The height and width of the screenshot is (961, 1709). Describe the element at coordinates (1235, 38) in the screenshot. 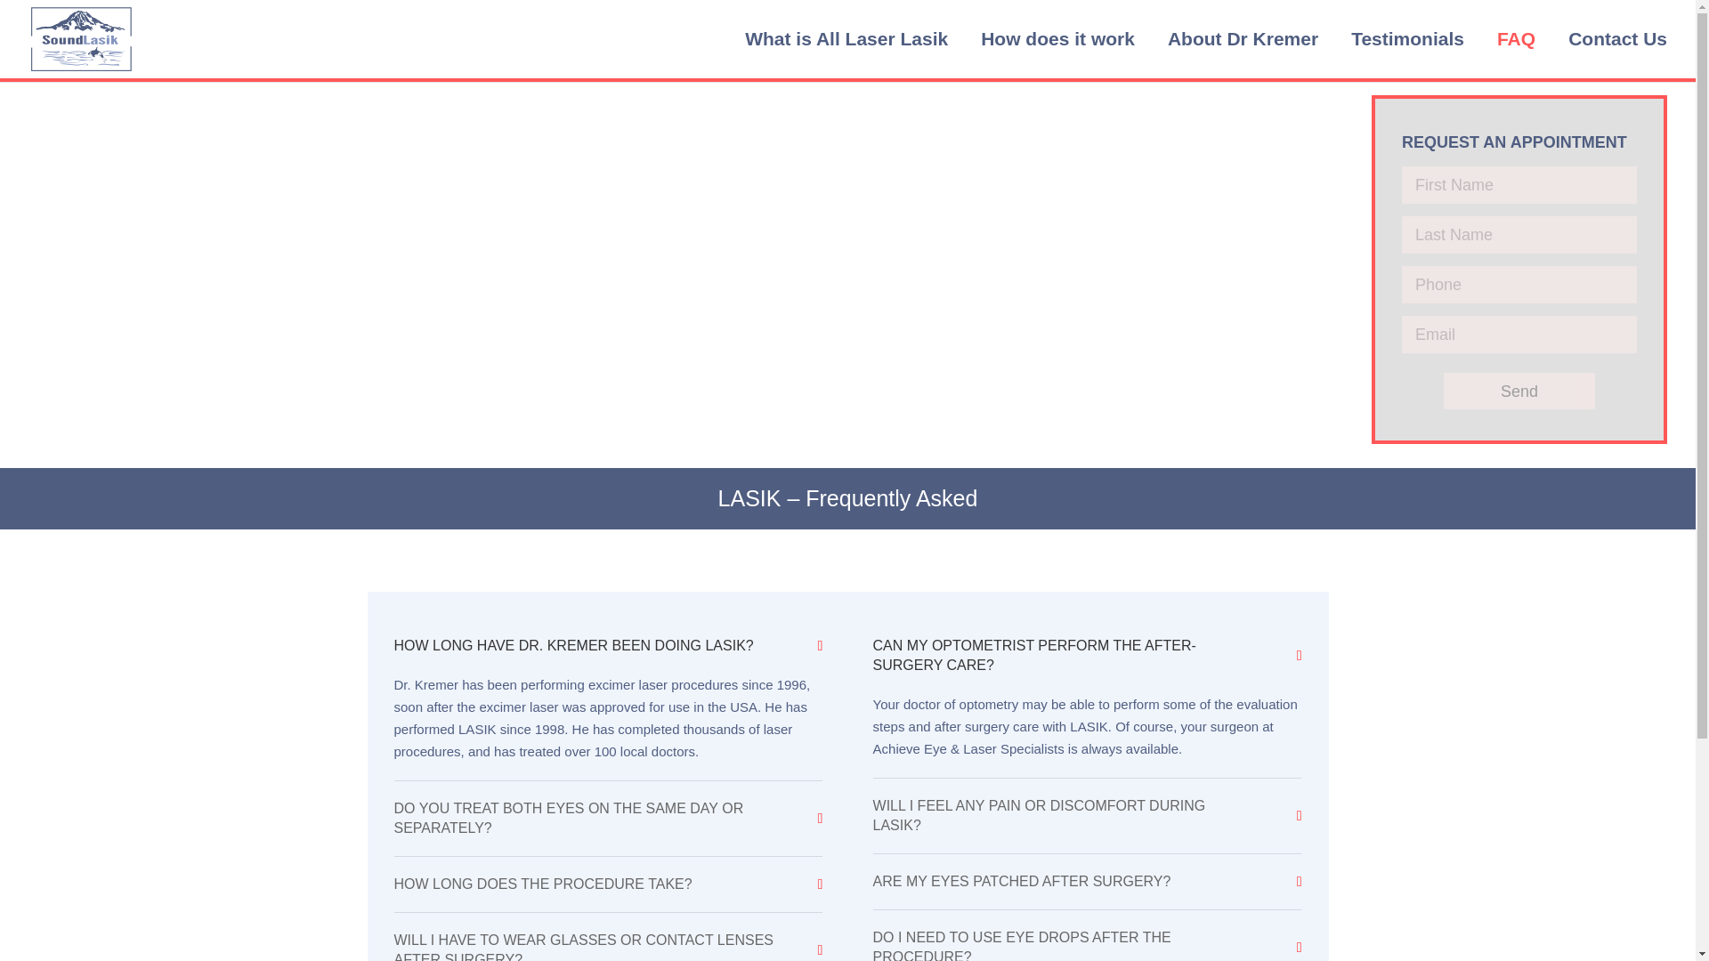

I see `About Dr Kremer` at that location.